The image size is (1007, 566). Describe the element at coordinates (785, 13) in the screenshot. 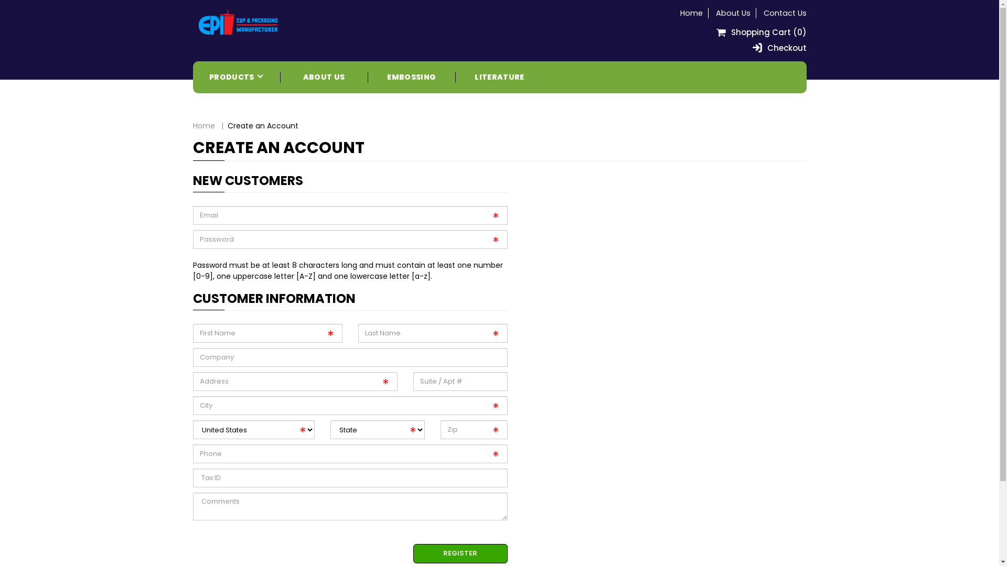

I see `Contact Us` at that location.